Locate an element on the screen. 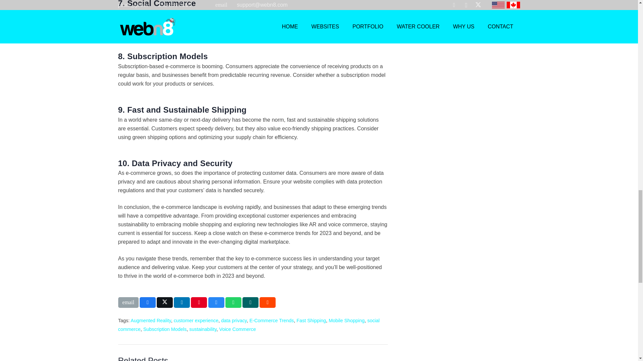  E-Commerce Trends is located at coordinates (271, 320).